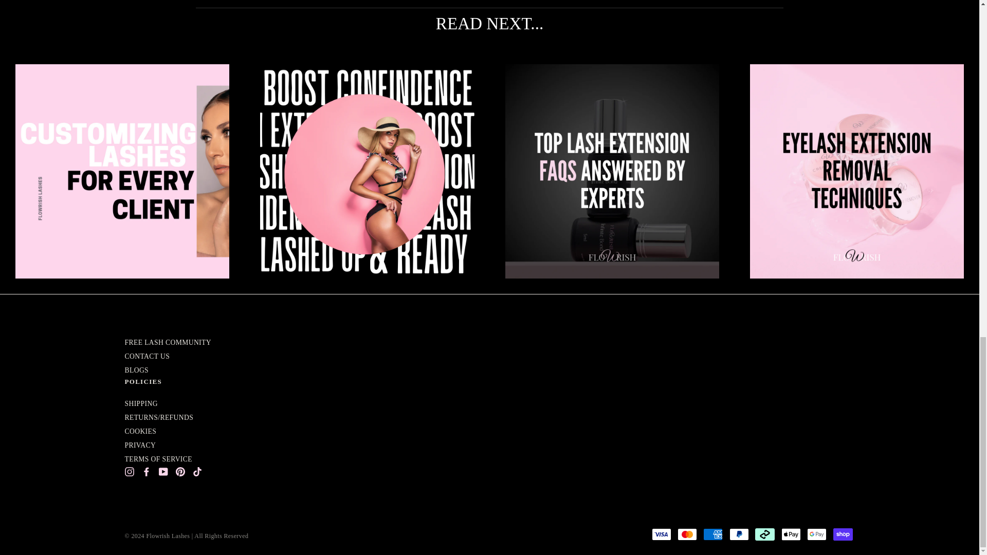  Describe the element at coordinates (739, 534) in the screenshot. I see `PAYPAL` at that location.